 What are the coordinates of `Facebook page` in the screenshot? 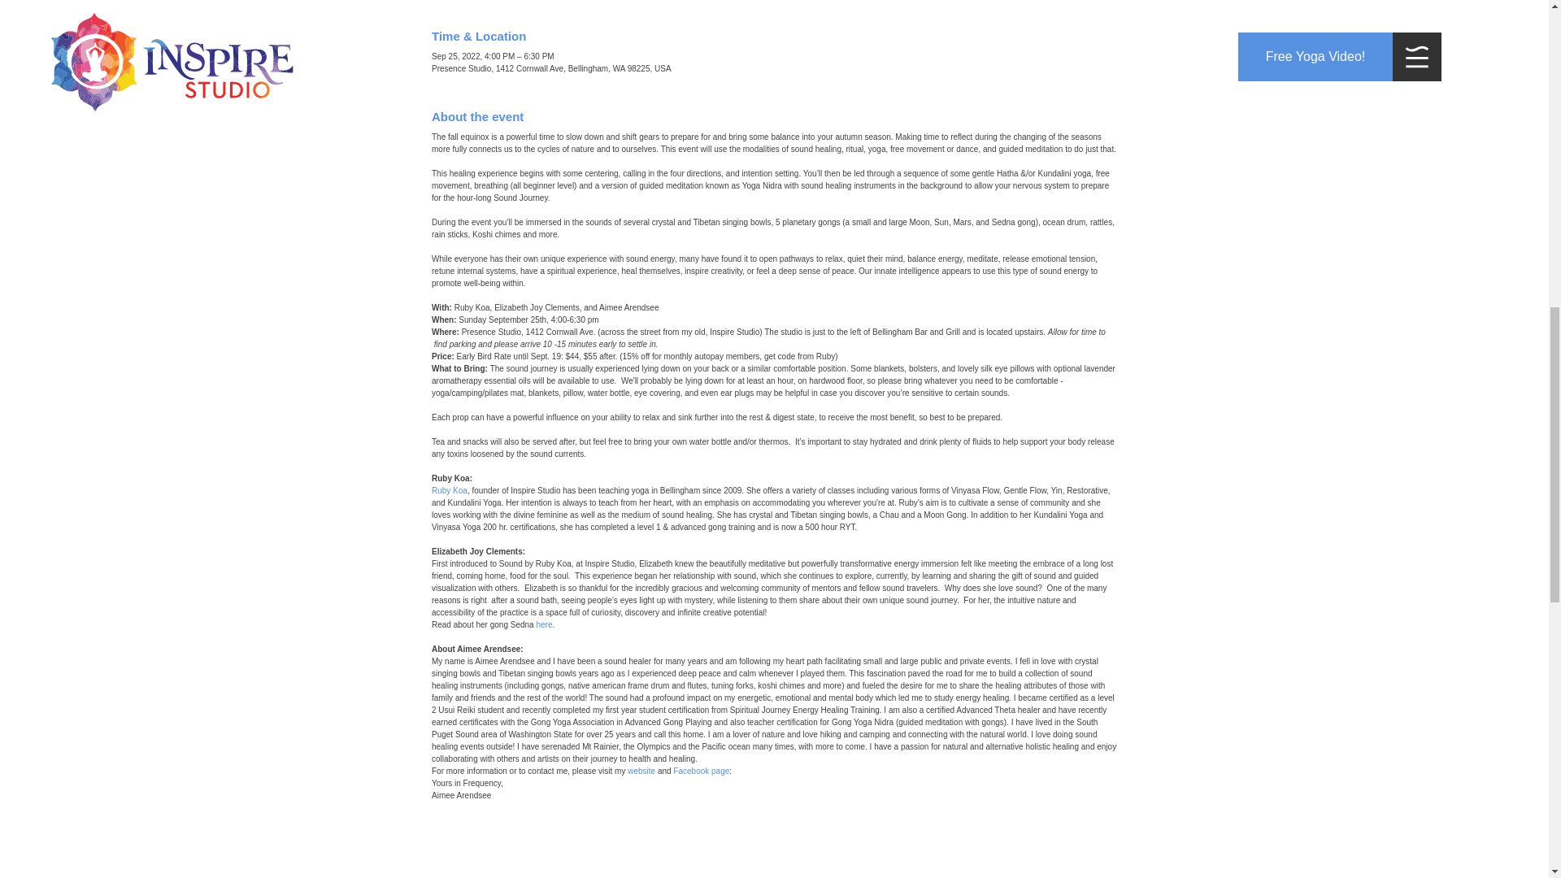 It's located at (701, 771).